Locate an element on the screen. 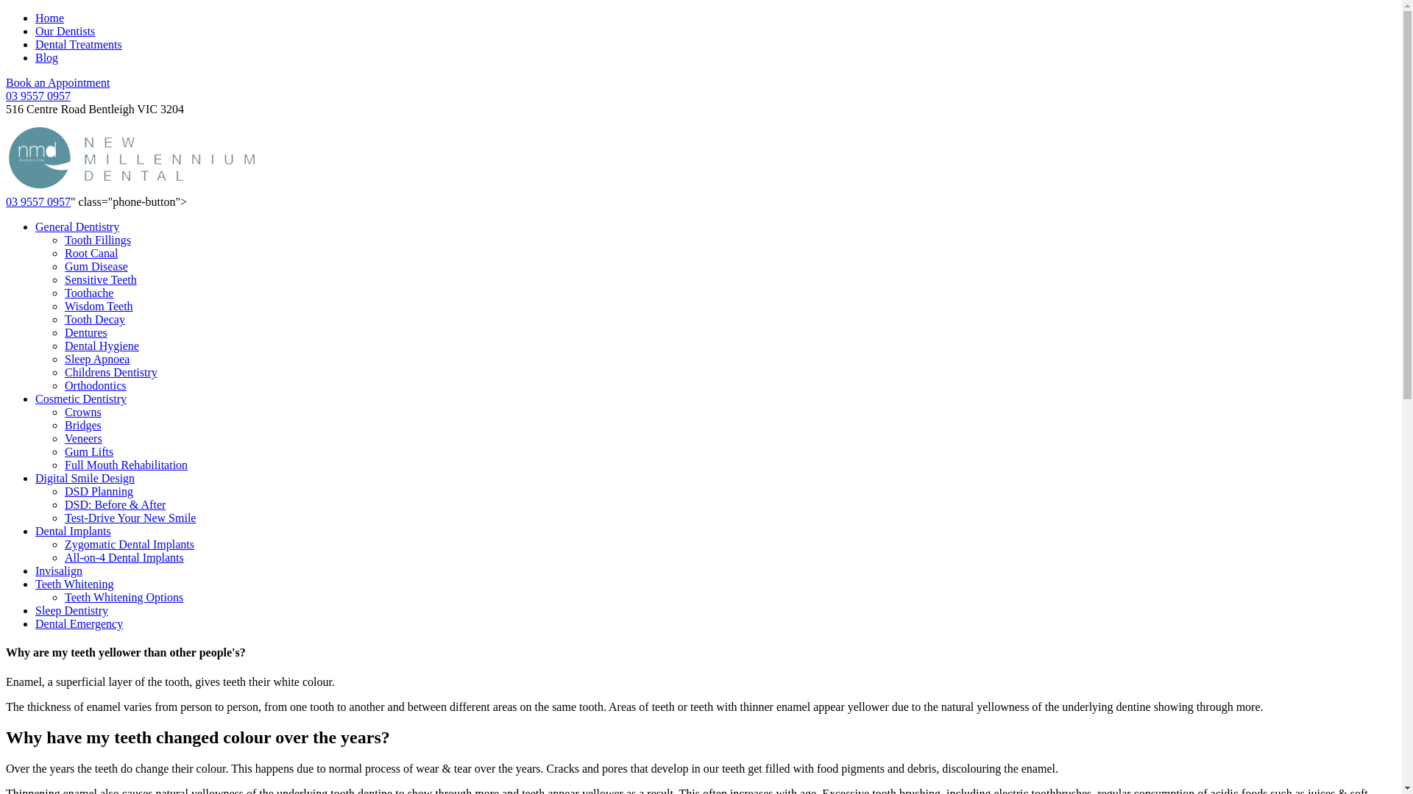 The height and width of the screenshot is (794, 1413). Orthodontics is located at coordinates (96, 385).